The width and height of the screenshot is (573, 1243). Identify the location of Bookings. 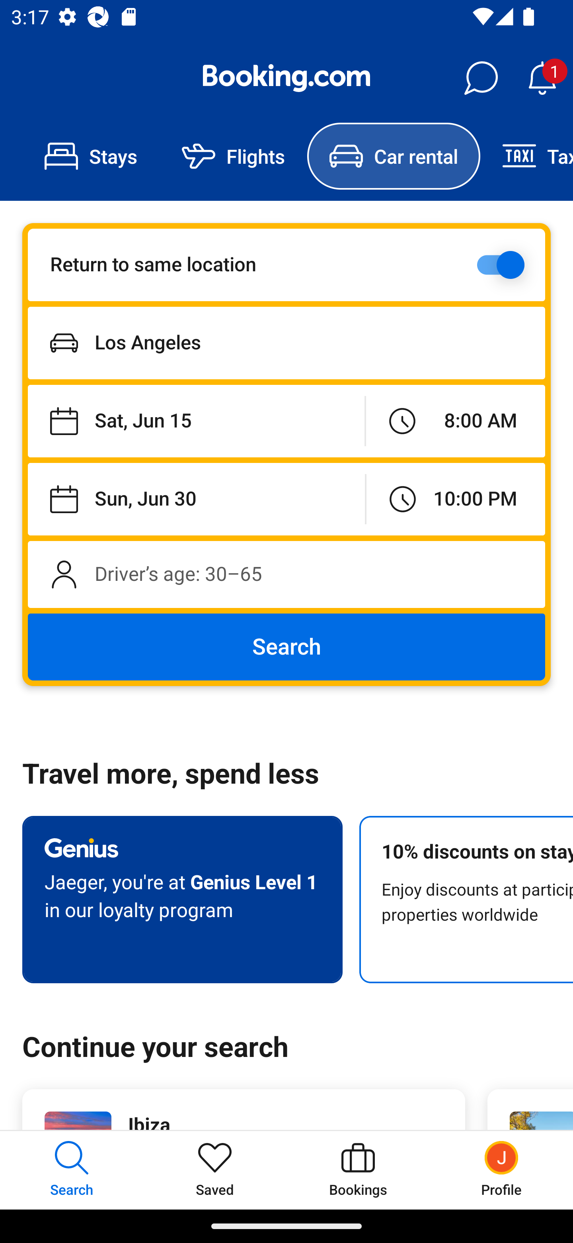
(358, 1170).